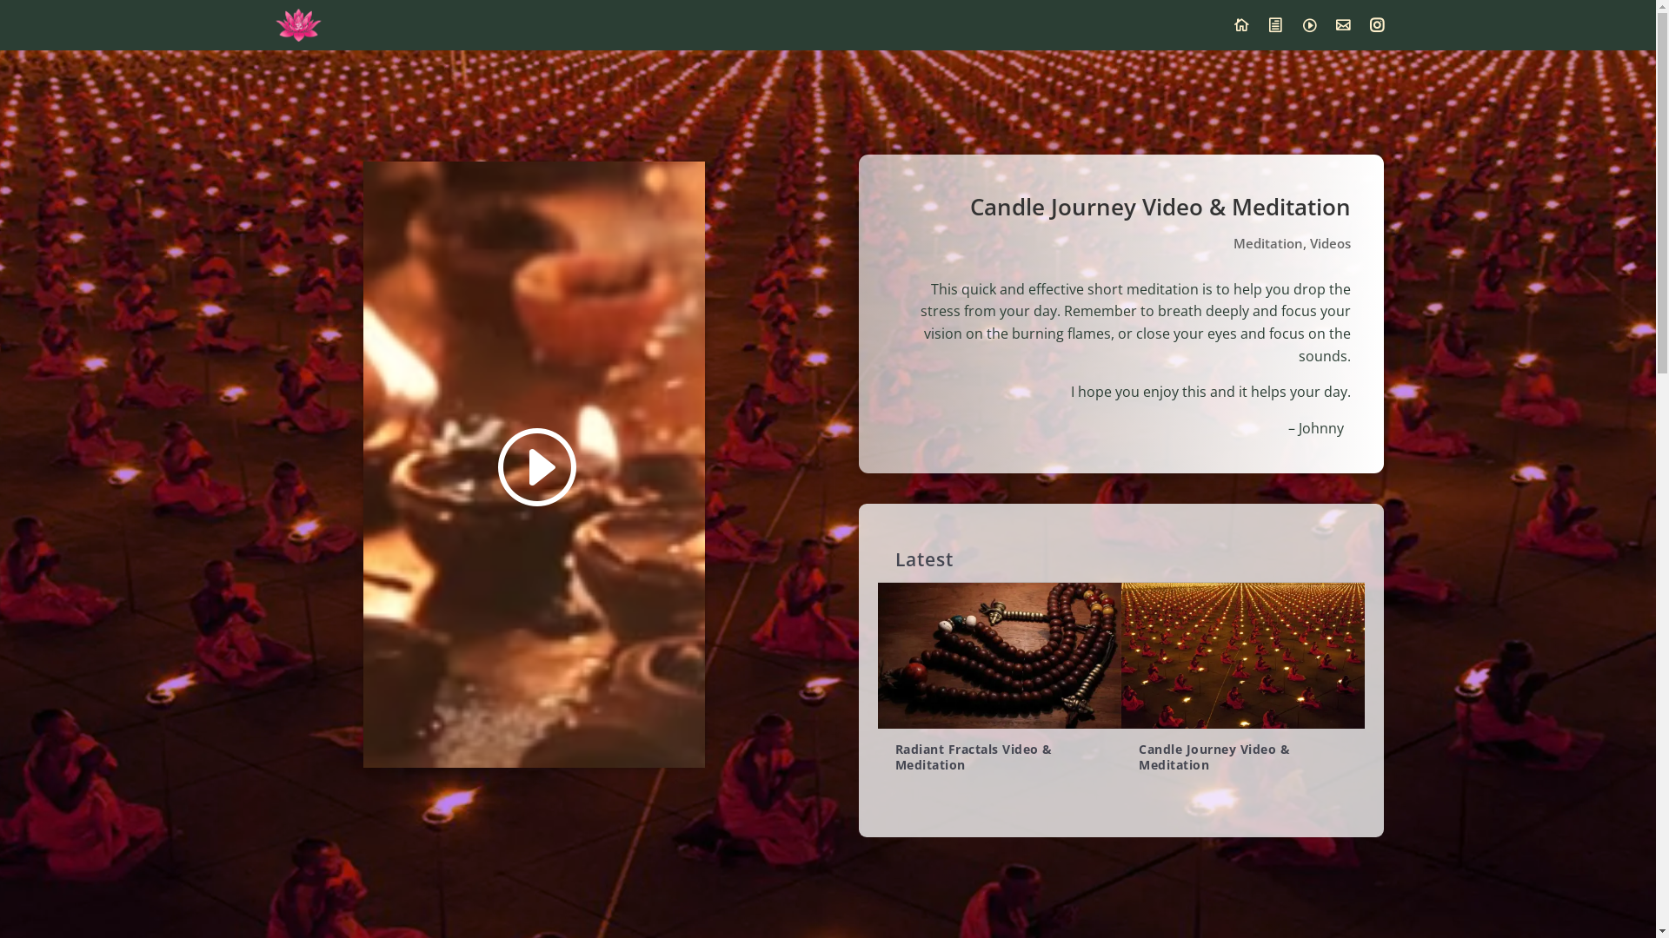  What do you see at coordinates (1268, 243) in the screenshot?
I see `Meditation` at bounding box center [1268, 243].